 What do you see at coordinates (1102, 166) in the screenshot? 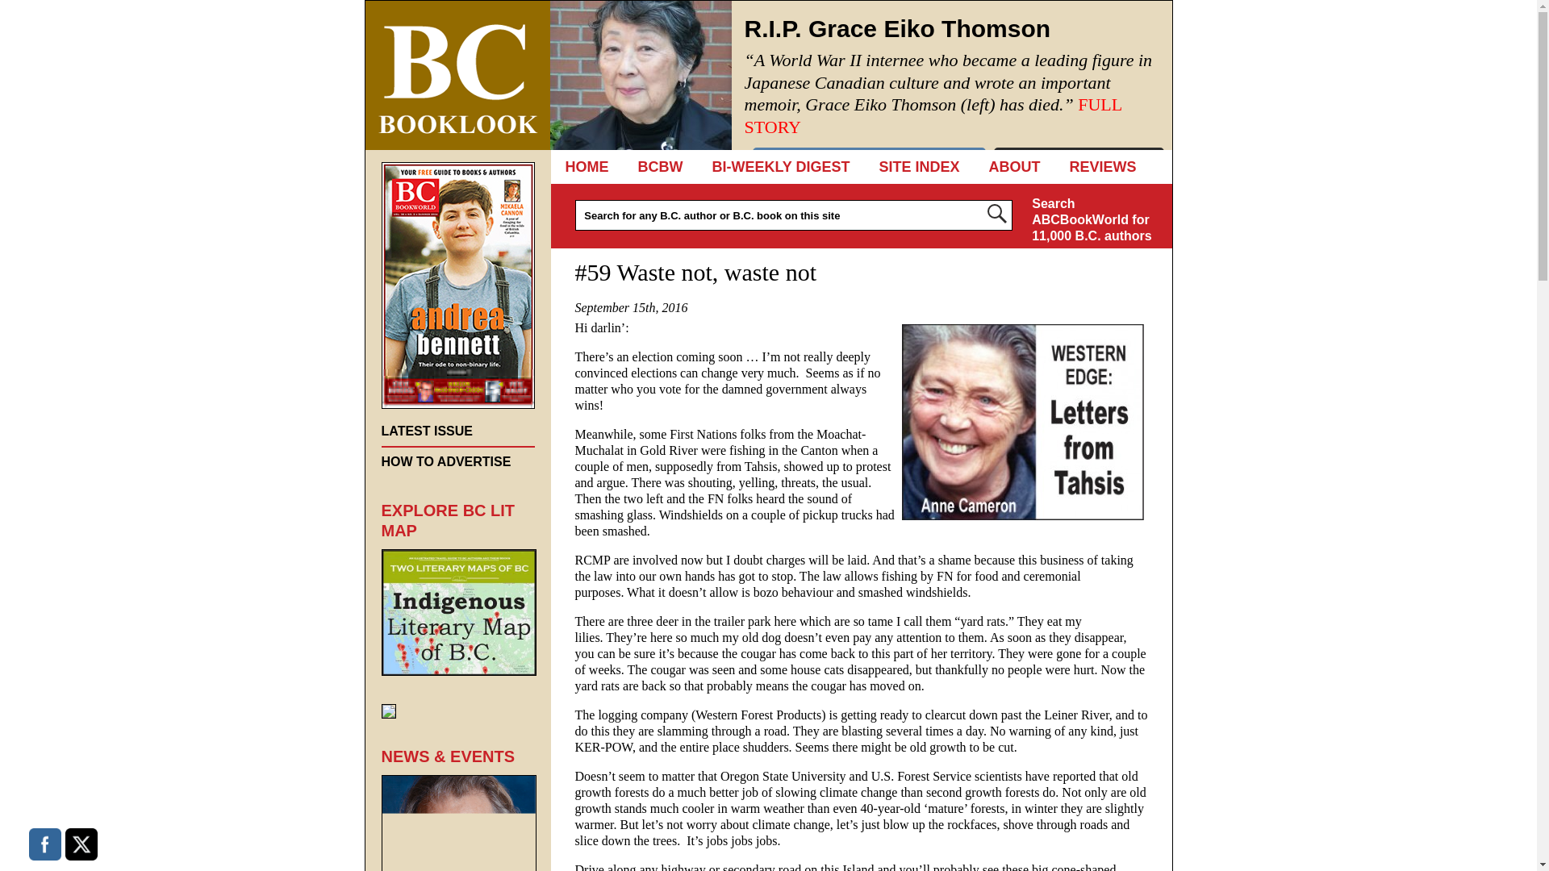
I see `REVIEWS` at bounding box center [1102, 166].